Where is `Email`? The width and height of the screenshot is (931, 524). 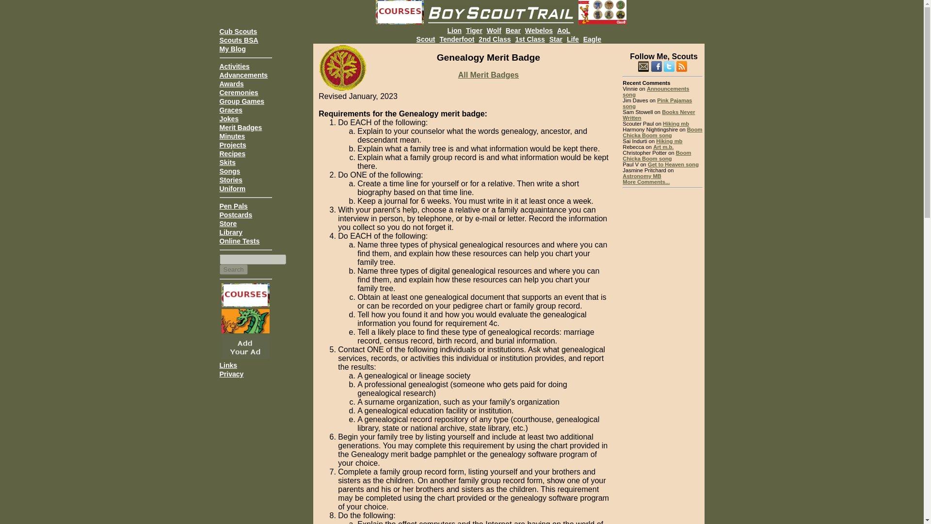 Email is located at coordinates (643, 66).